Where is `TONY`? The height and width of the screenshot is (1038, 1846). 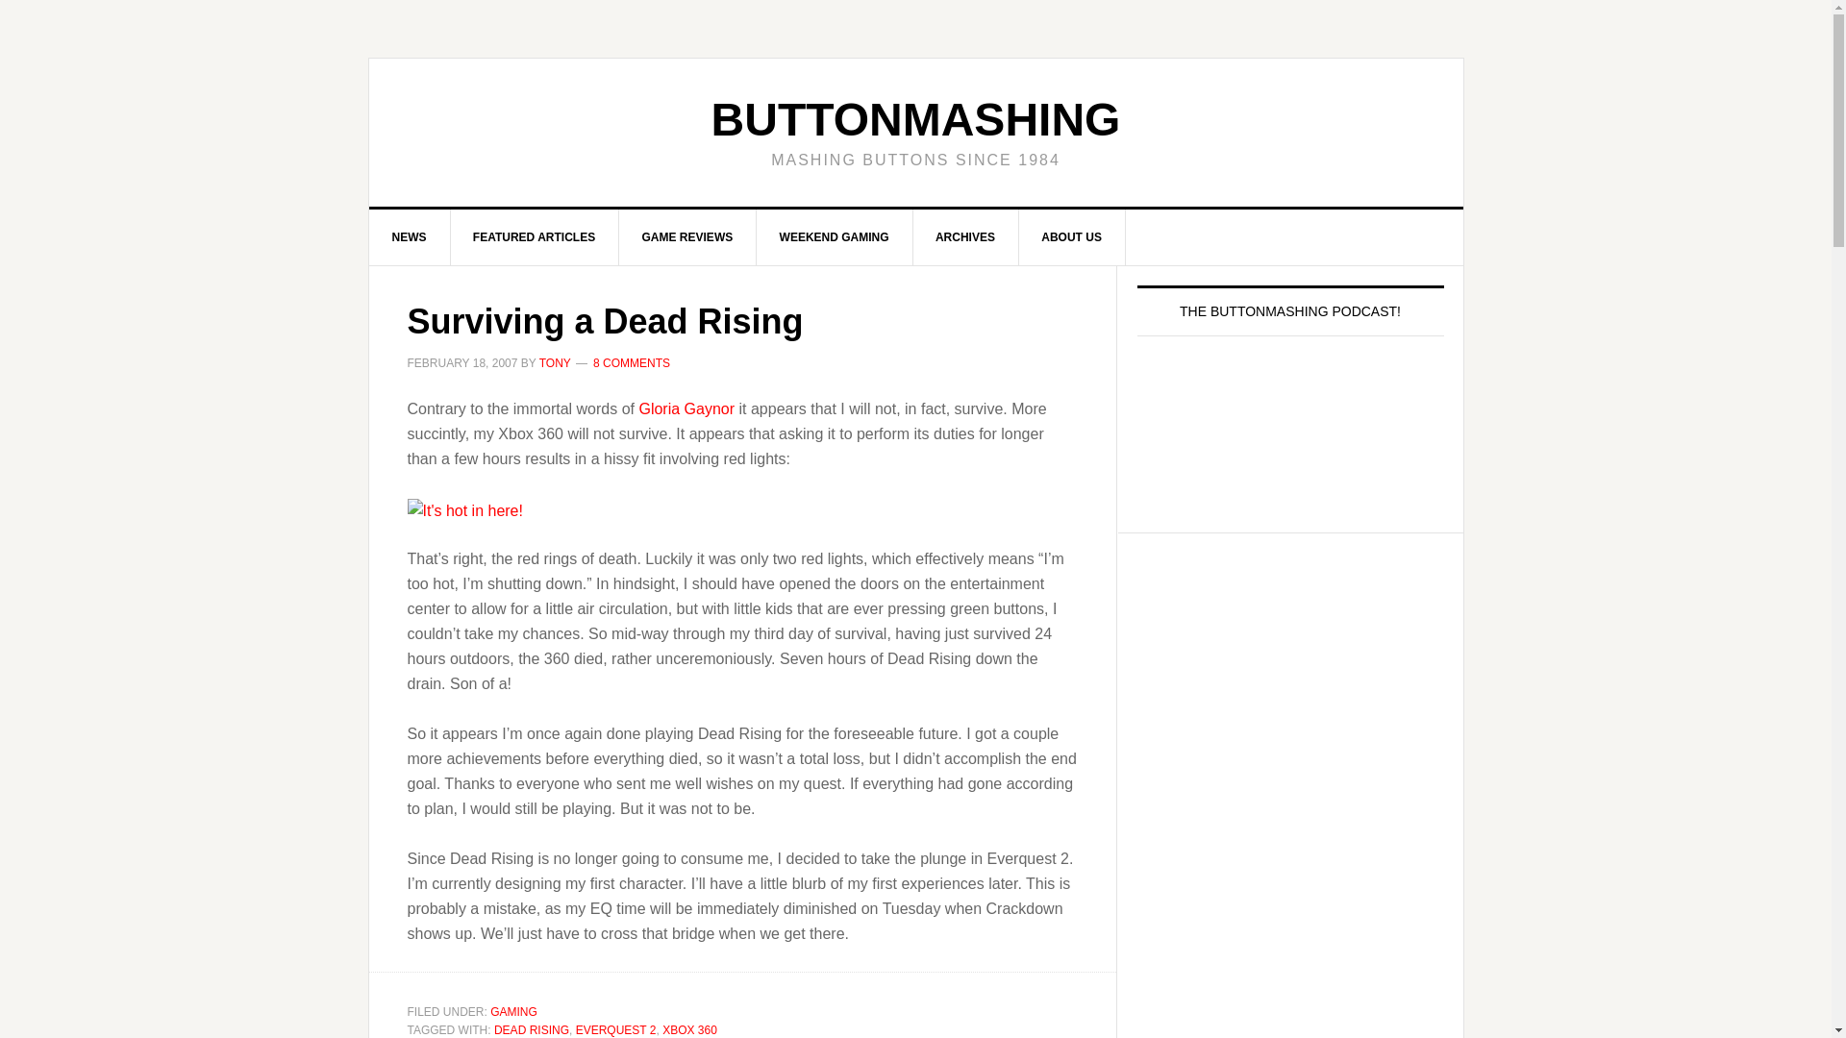 TONY is located at coordinates (554, 363).